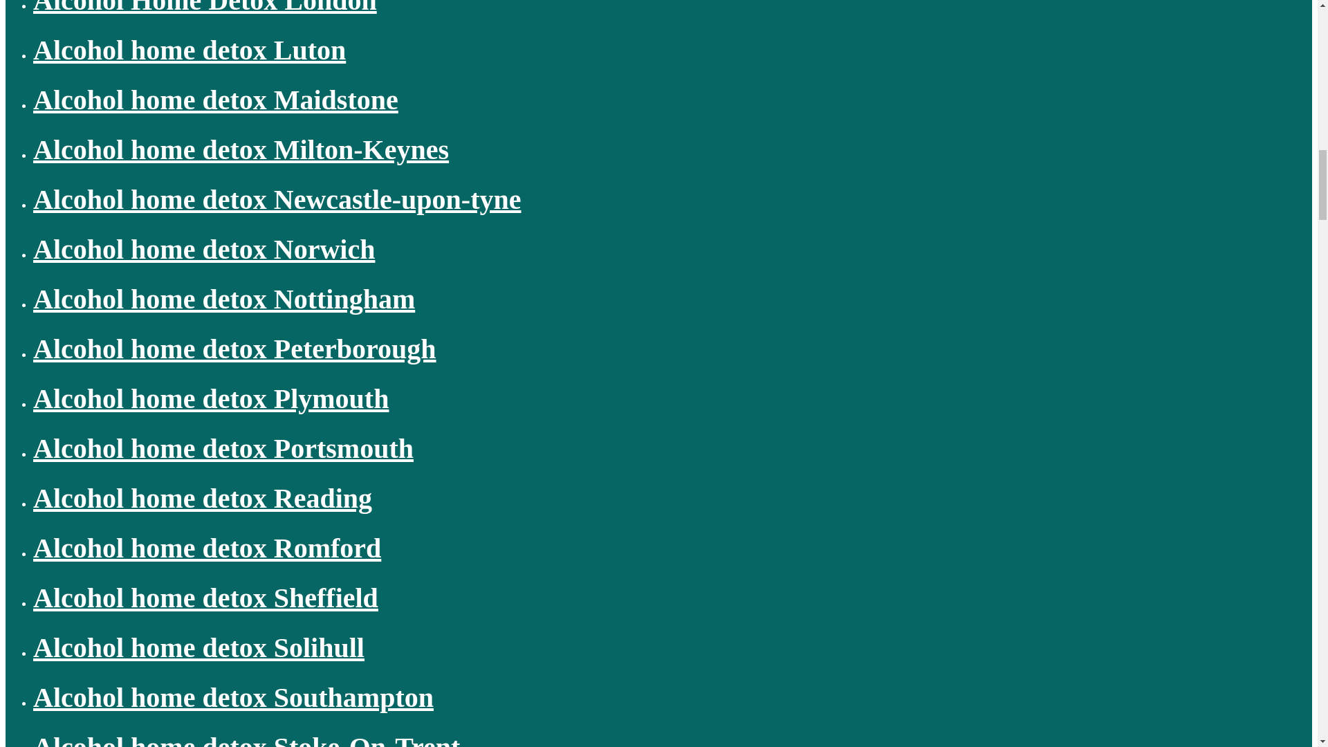  What do you see at coordinates (235, 349) in the screenshot?
I see `Alcohol home detox Peterborough` at bounding box center [235, 349].